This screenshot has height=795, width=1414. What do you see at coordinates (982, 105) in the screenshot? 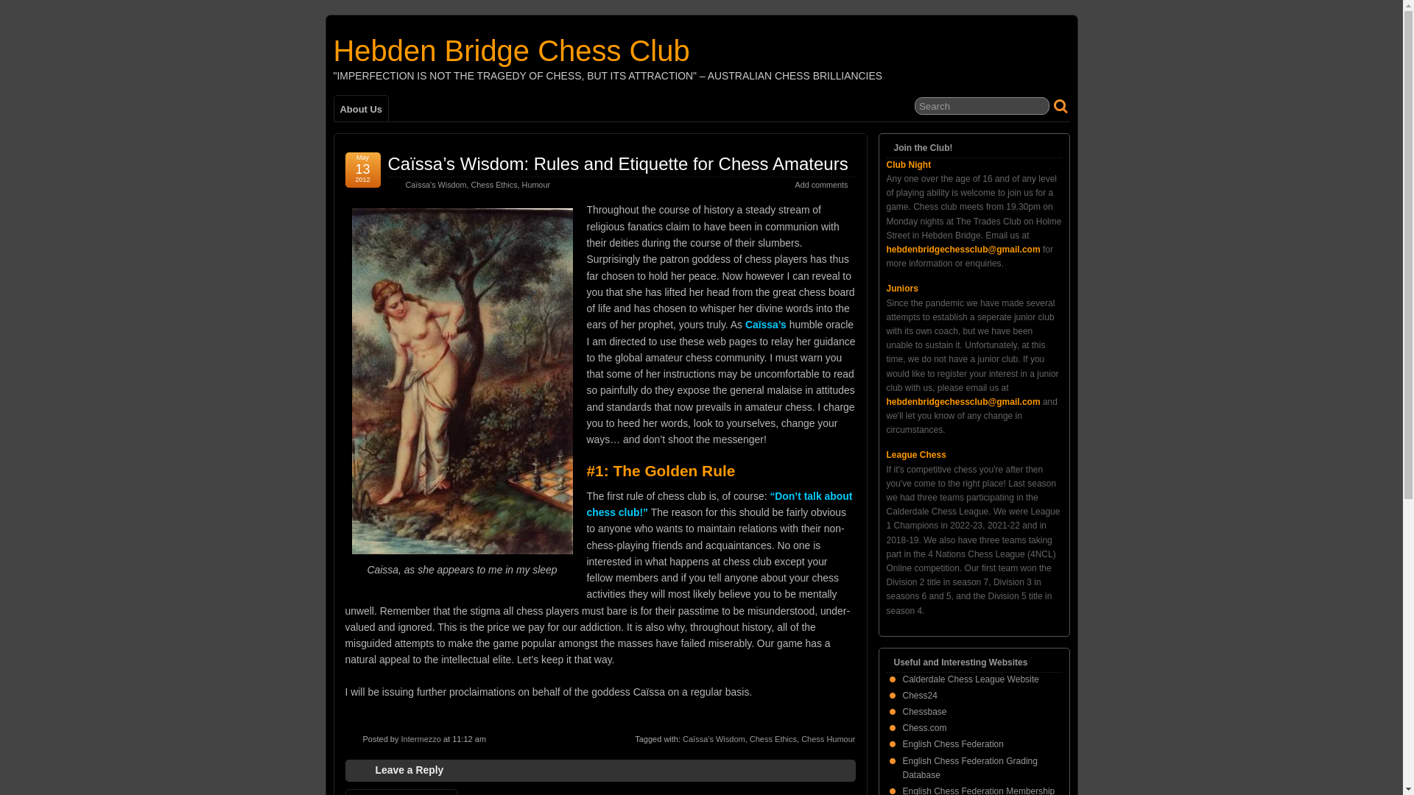
I see `Search` at bounding box center [982, 105].